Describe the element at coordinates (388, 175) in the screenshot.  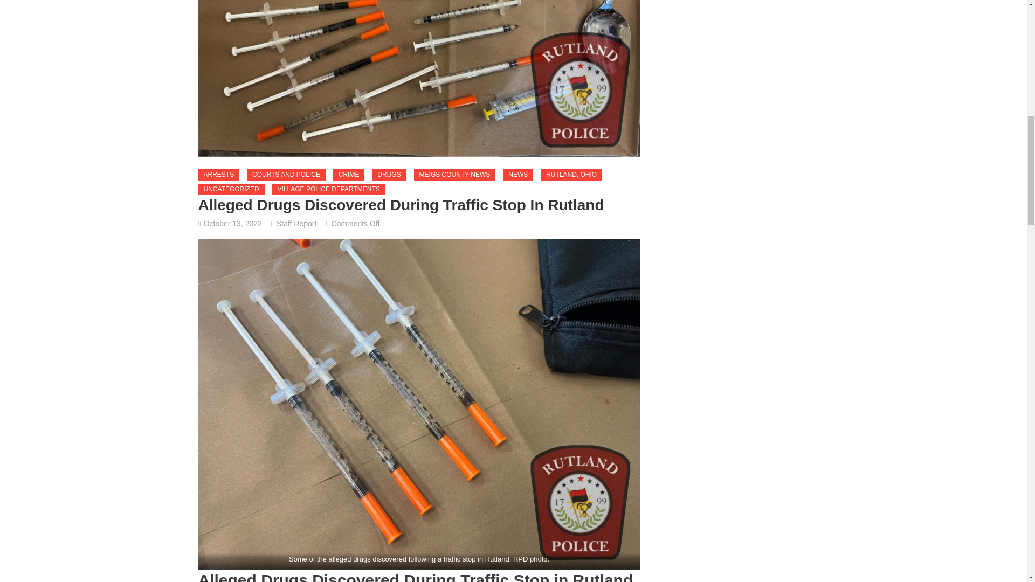
I see `DRUGS` at that location.